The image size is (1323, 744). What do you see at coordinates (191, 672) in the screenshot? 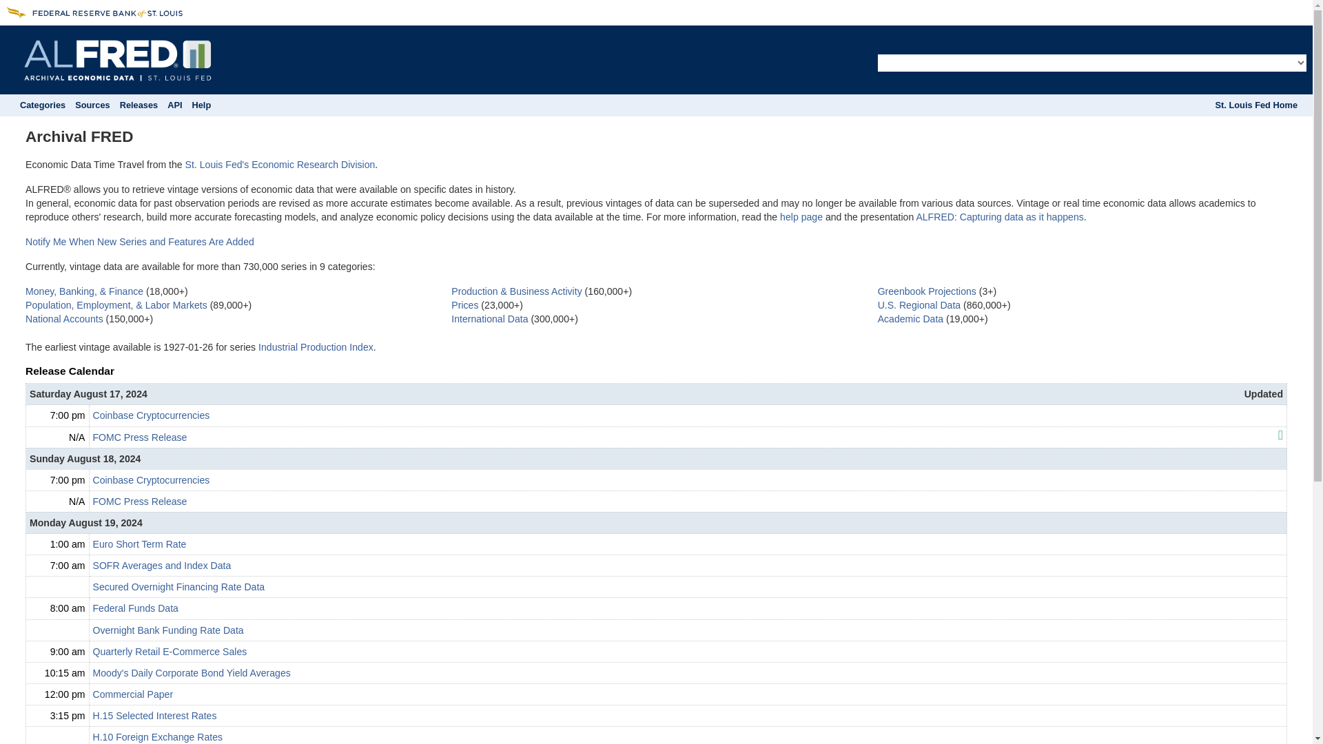
I see `Moody's Daily Corporate Bond Yield Averages` at bounding box center [191, 672].